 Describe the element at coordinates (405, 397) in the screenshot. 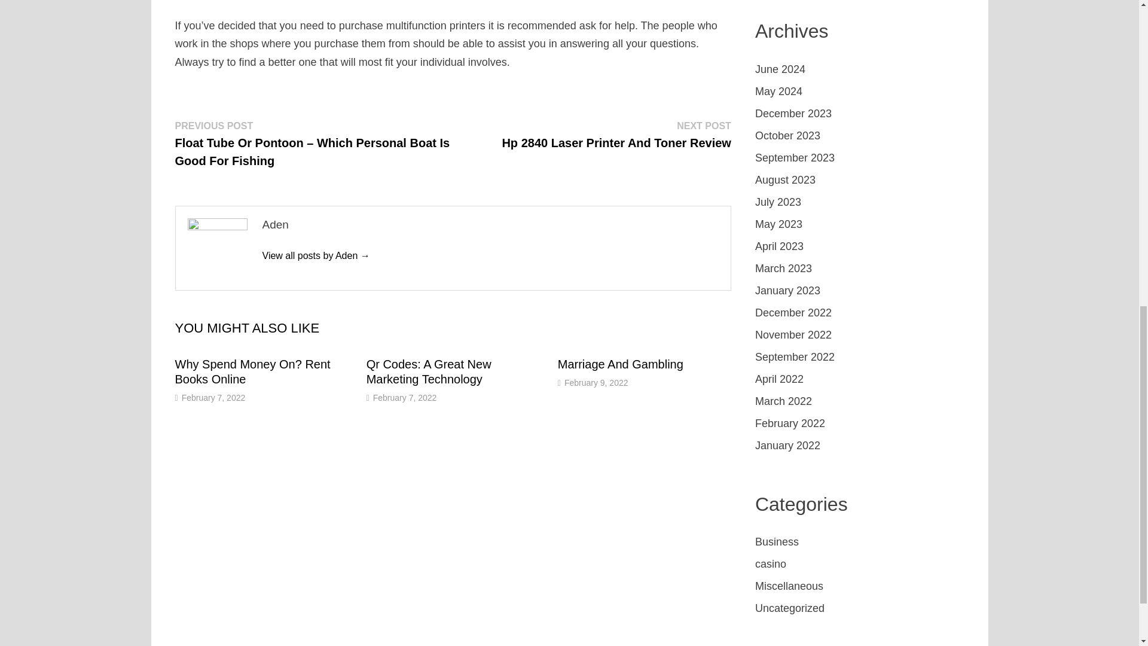

I see `February 7, 2022` at that location.